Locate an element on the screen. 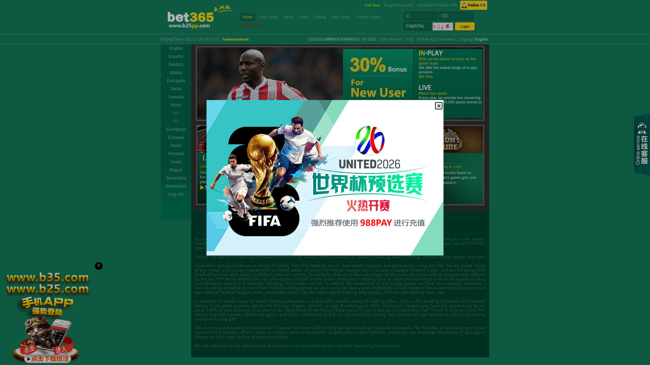  Slot Games is located at coordinates (341, 17).